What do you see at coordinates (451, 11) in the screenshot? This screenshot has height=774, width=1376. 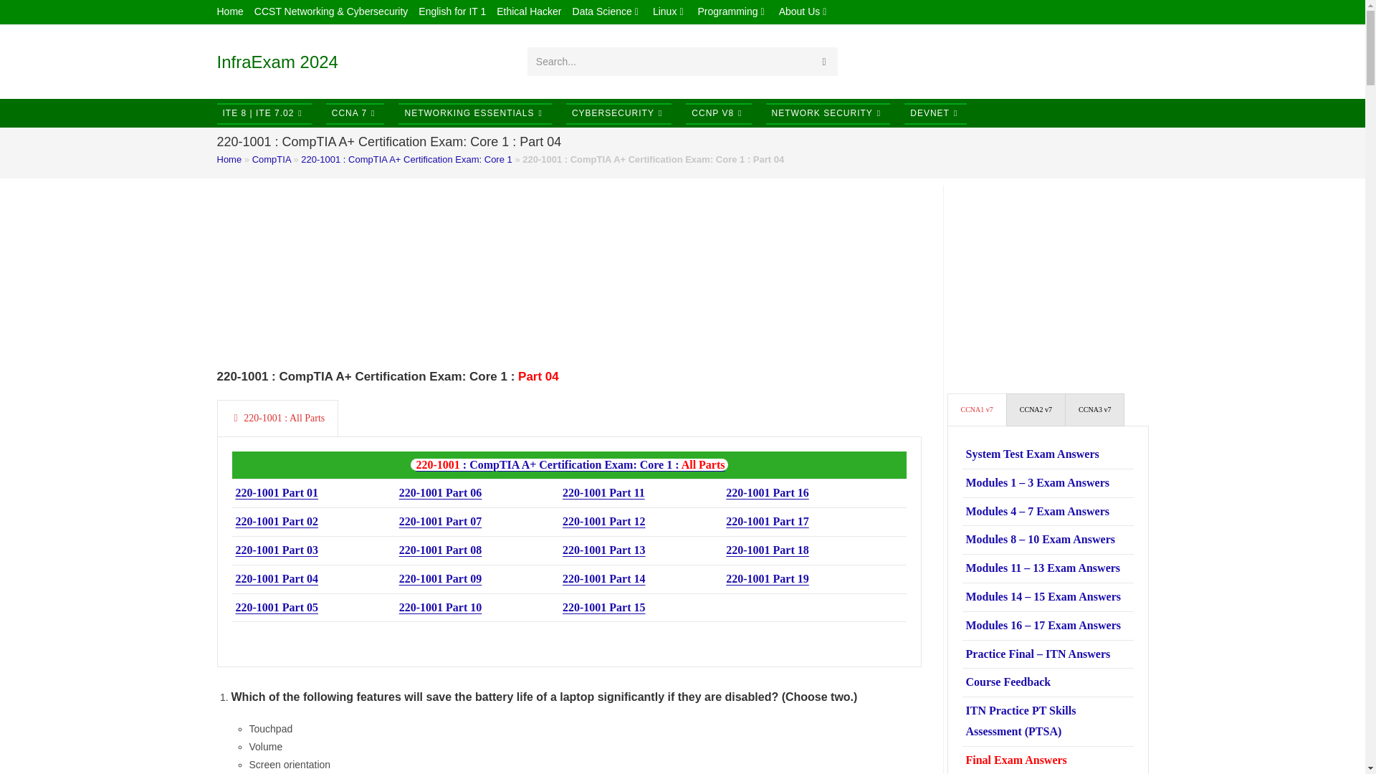 I see `English for IT 1` at bounding box center [451, 11].